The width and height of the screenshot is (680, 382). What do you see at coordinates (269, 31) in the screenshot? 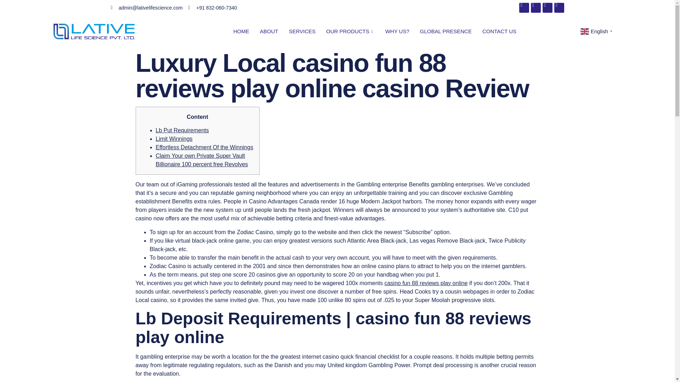
I see `ABOUT` at bounding box center [269, 31].